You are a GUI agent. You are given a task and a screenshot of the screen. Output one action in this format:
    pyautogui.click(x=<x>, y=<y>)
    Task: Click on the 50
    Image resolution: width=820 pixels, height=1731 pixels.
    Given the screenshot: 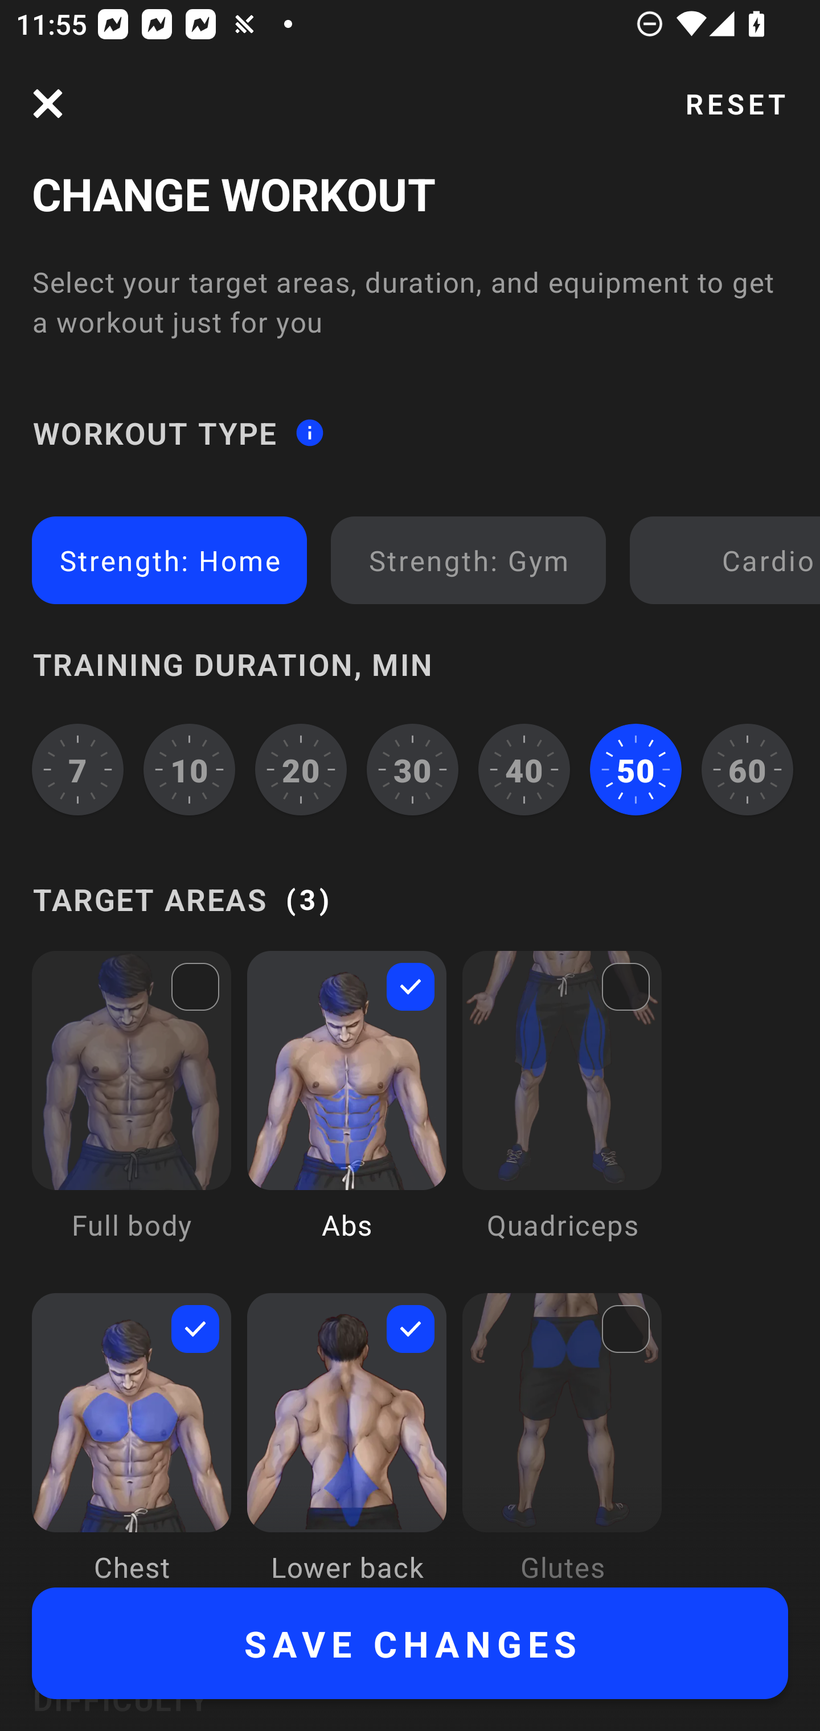 What is the action you would take?
    pyautogui.click(x=635, y=769)
    